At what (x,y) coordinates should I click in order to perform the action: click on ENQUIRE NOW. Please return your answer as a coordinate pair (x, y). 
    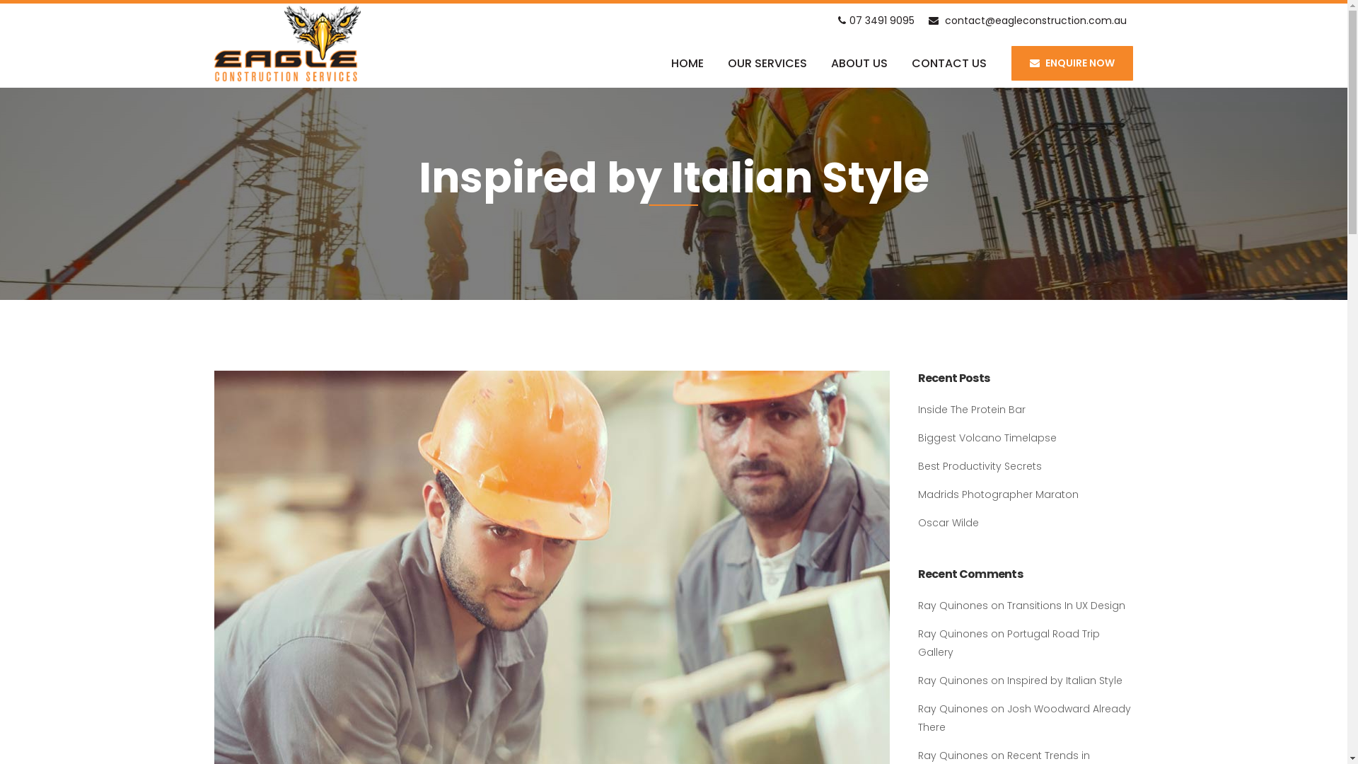
    Looking at the image, I should click on (1072, 64).